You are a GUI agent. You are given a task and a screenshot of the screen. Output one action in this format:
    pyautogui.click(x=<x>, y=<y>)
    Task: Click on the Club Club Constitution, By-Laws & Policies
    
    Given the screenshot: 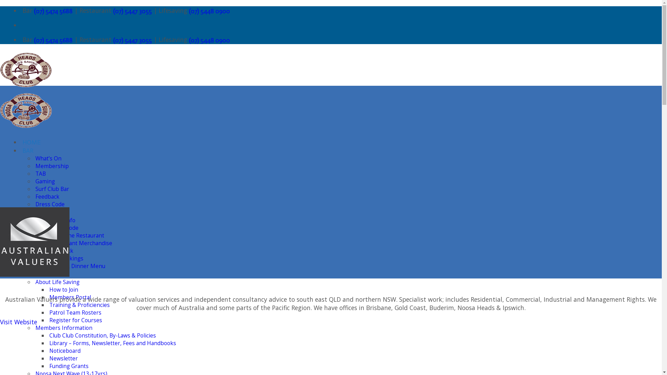 What is the action you would take?
    pyautogui.click(x=103, y=335)
    